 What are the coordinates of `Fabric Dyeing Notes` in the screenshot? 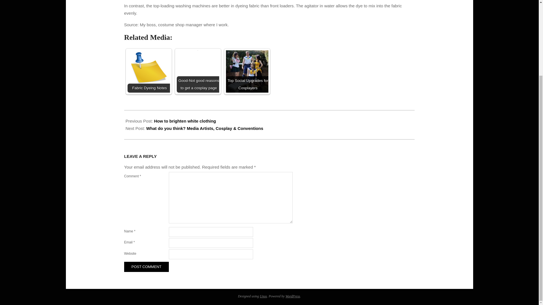 It's located at (149, 71).